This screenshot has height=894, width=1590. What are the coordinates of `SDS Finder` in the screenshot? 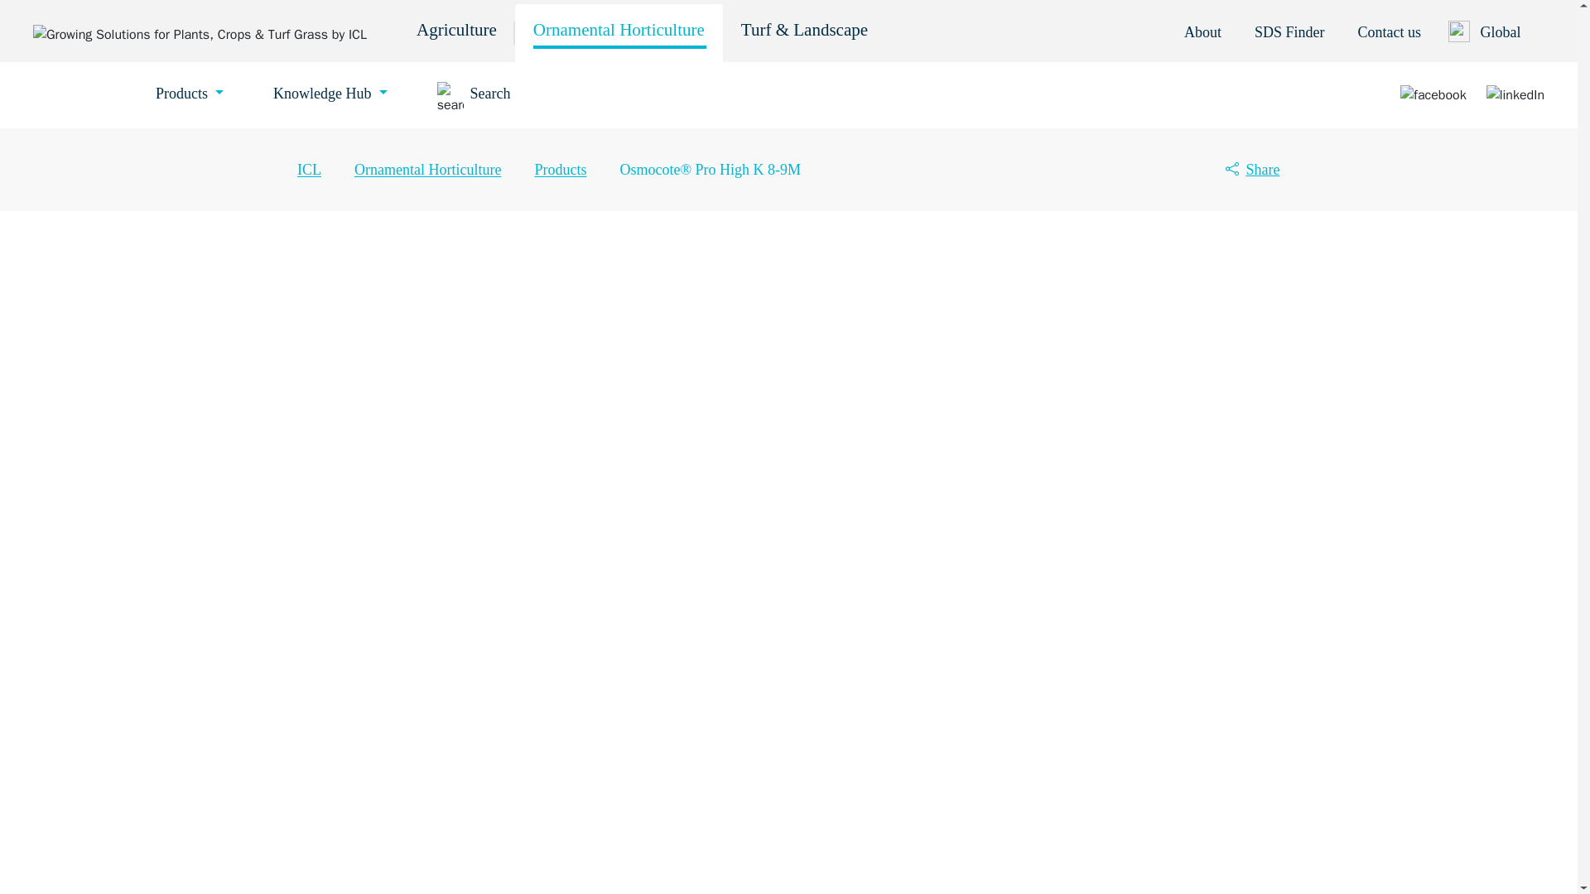 It's located at (1289, 31).